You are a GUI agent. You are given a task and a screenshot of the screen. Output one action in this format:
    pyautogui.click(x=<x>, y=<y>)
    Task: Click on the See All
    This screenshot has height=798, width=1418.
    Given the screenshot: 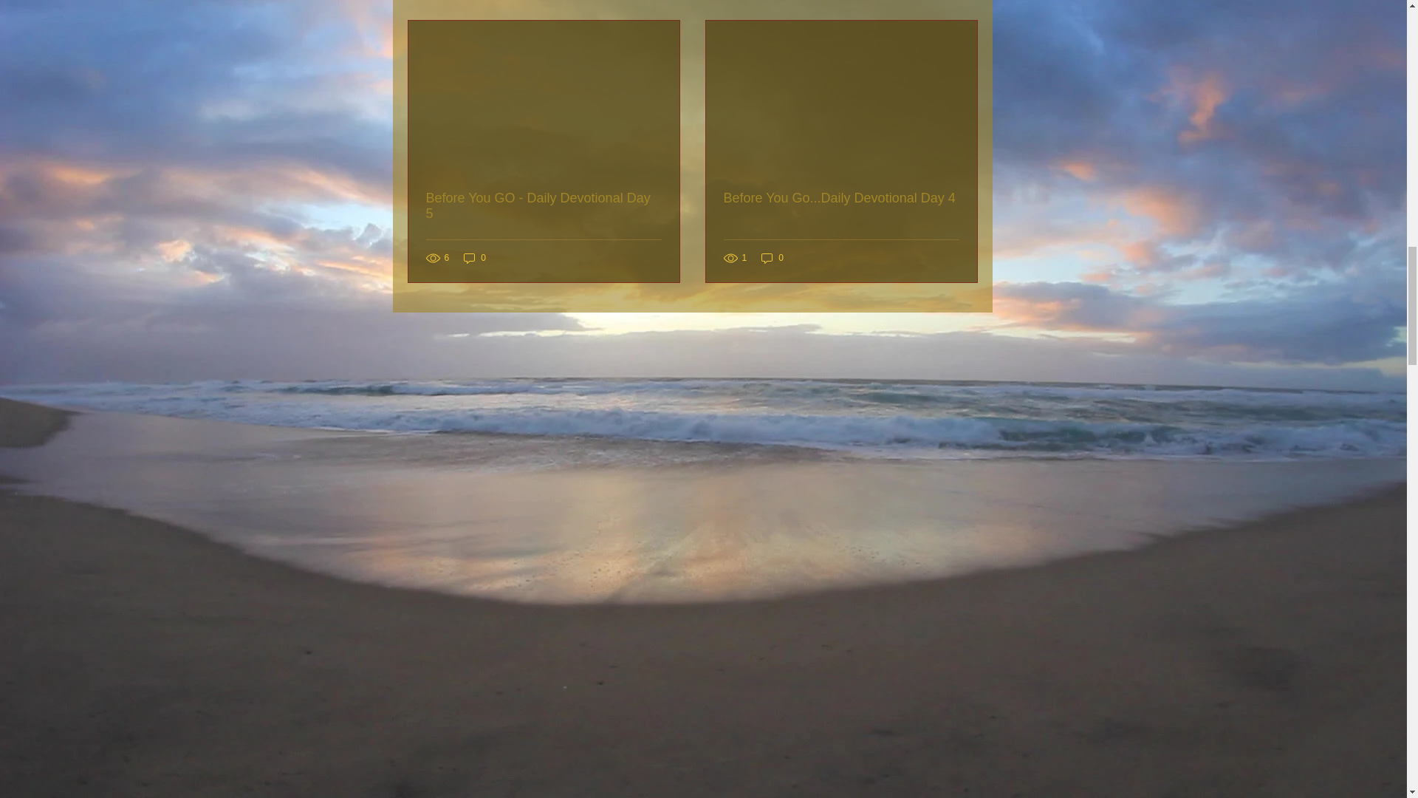 What is the action you would take?
    pyautogui.click(x=962, y=2)
    